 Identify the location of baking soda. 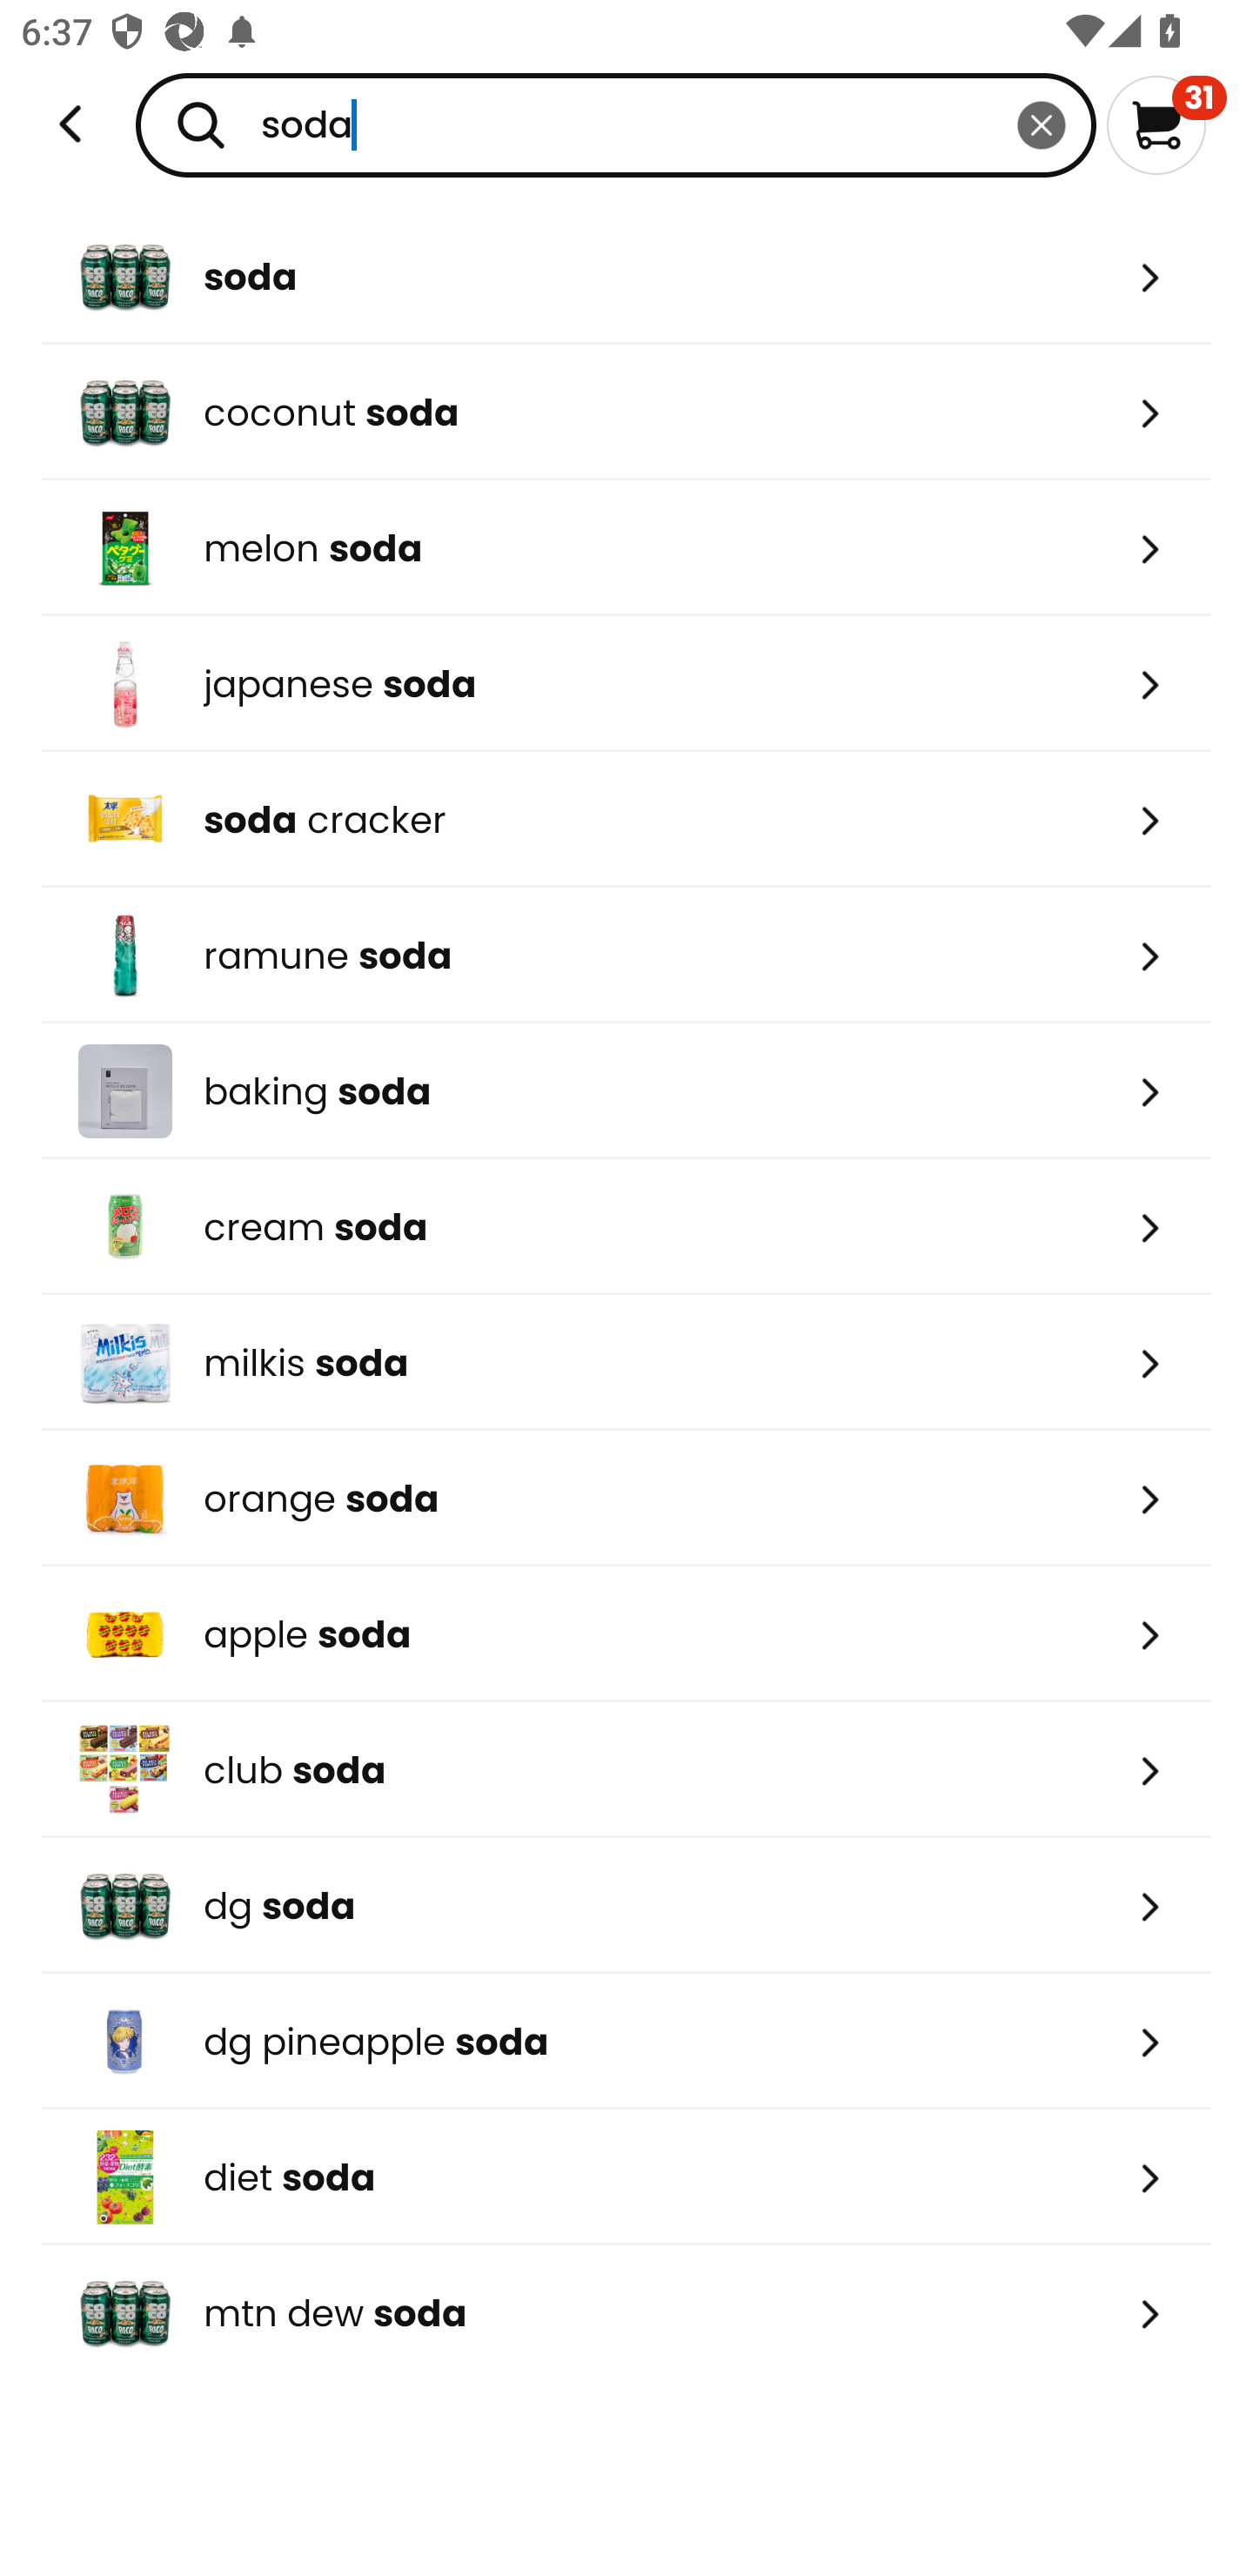
(626, 1091).